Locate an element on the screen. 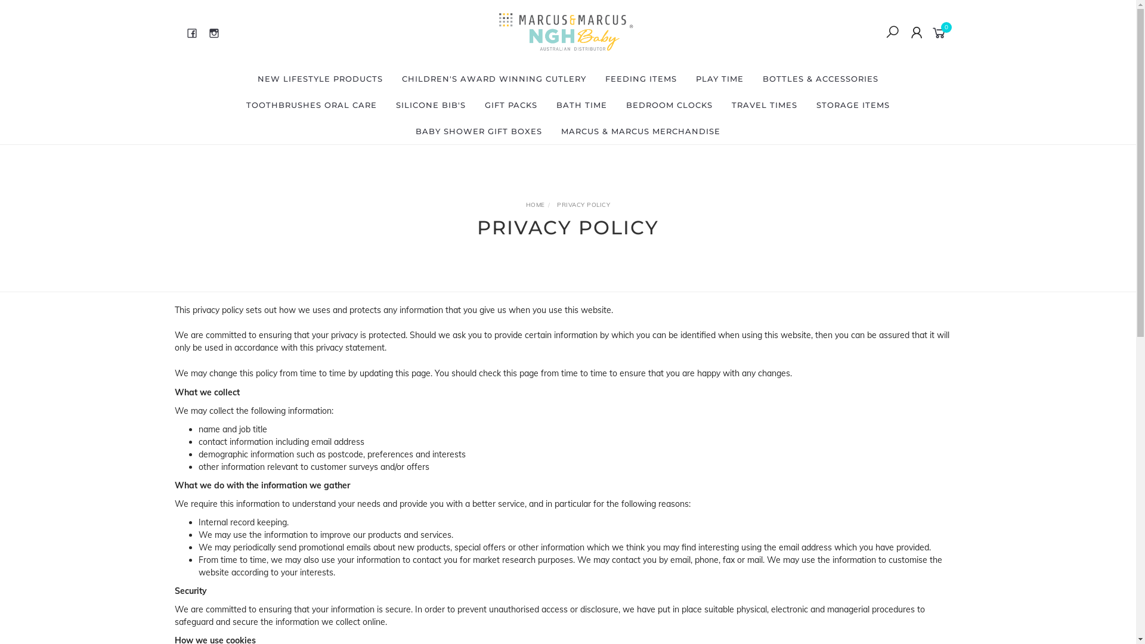  PLAY TIME is located at coordinates (720, 79).